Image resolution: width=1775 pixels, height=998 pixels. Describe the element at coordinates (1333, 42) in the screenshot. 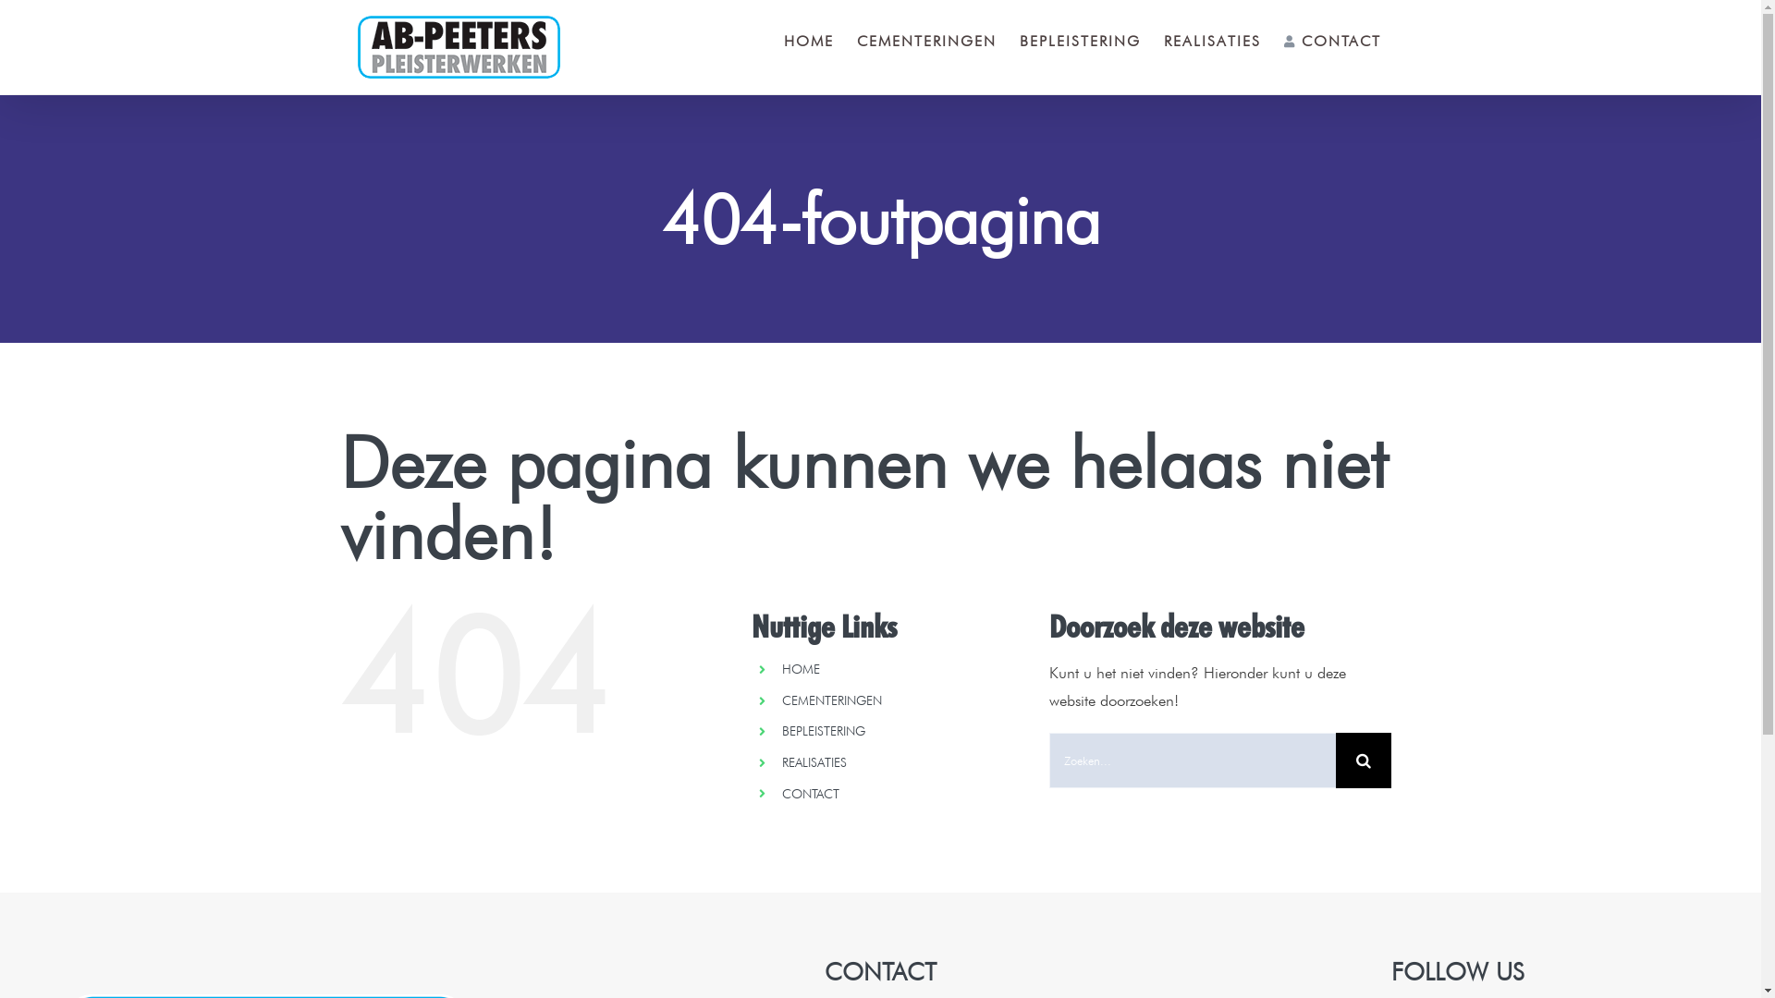

I see `CONTACT` at that location.